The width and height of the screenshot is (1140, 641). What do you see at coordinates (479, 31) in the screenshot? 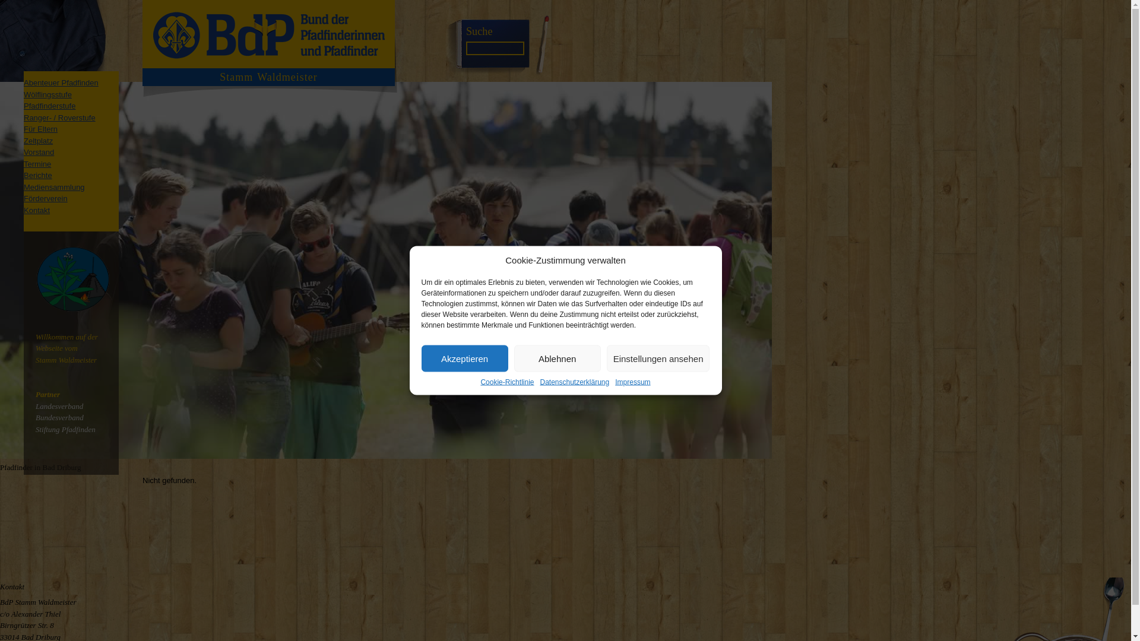
I see `Suche` at bounding box center [479, 31].